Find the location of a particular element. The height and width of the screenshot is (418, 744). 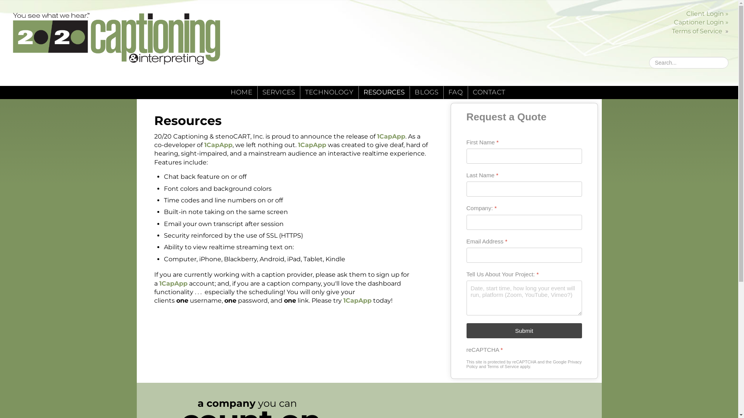

1CapApp is located at coordinates (173, 283).